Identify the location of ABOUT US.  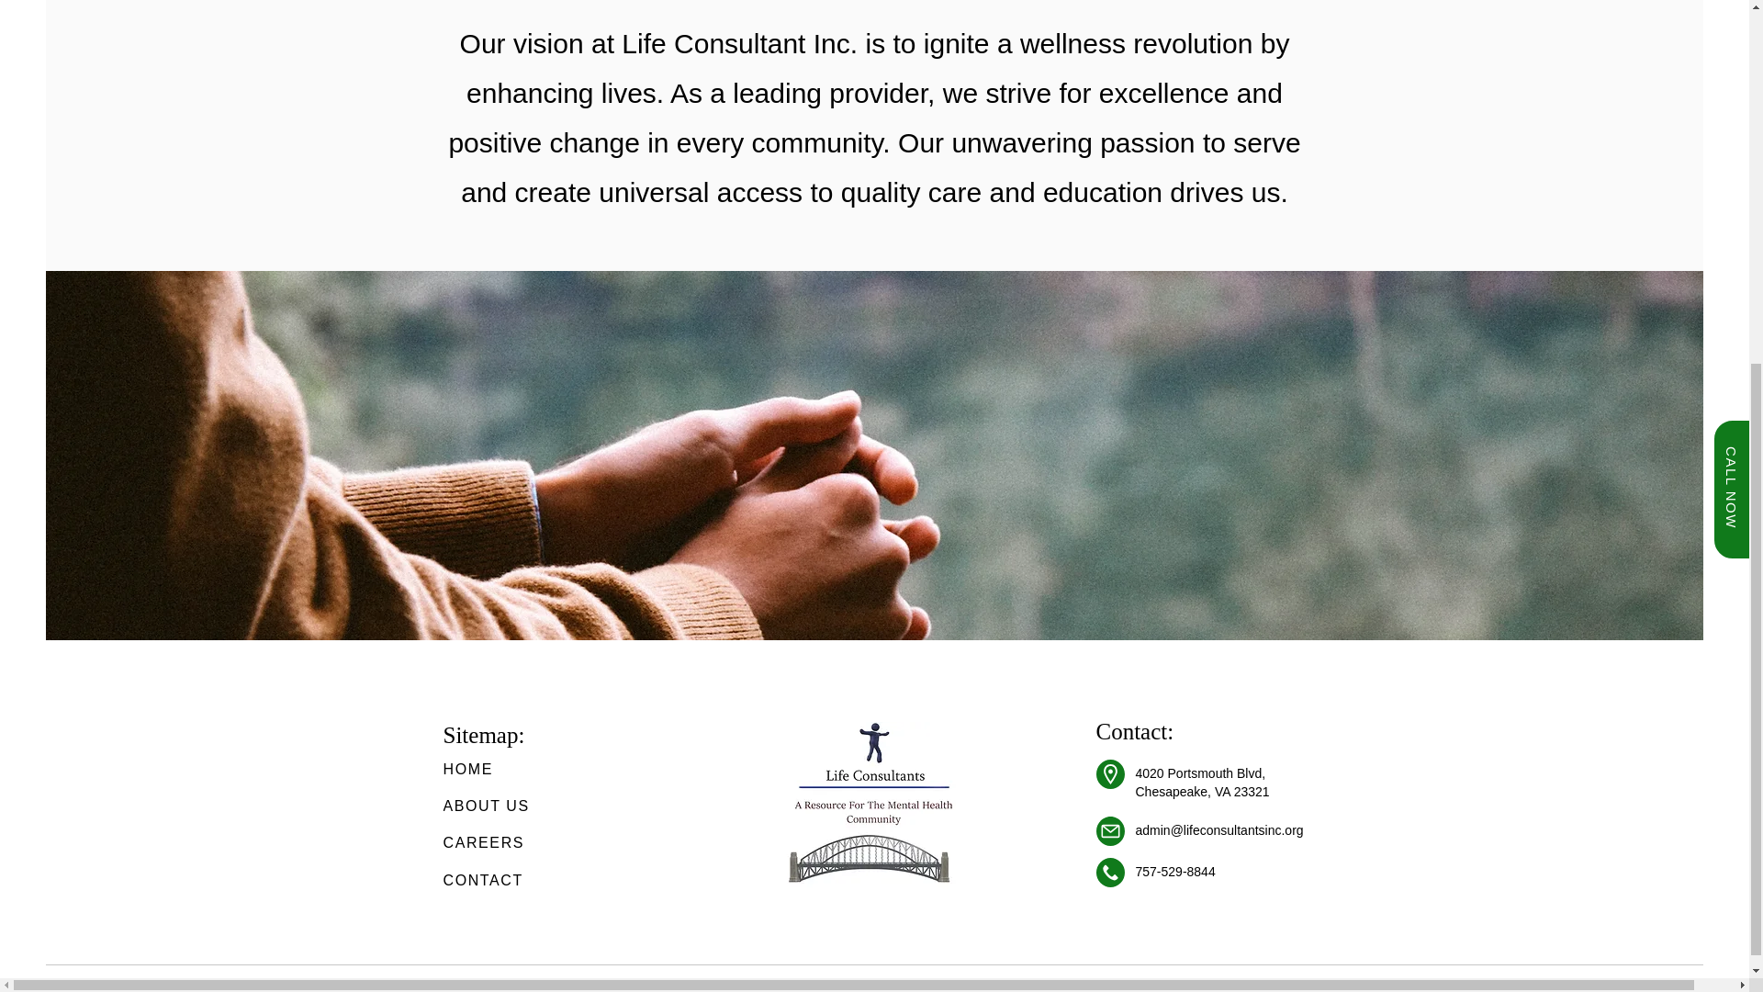
(507, 806).